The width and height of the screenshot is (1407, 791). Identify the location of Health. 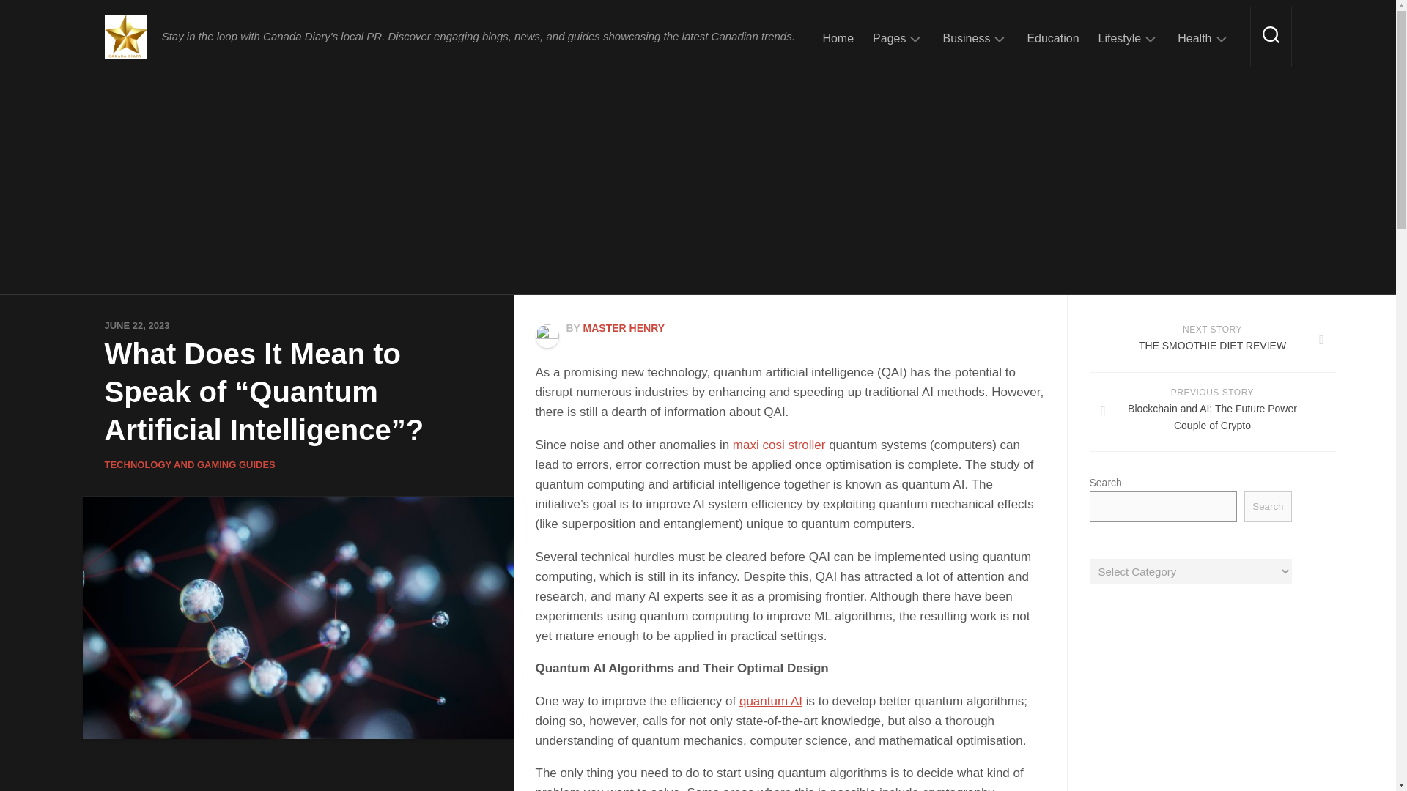
(1194, 38).